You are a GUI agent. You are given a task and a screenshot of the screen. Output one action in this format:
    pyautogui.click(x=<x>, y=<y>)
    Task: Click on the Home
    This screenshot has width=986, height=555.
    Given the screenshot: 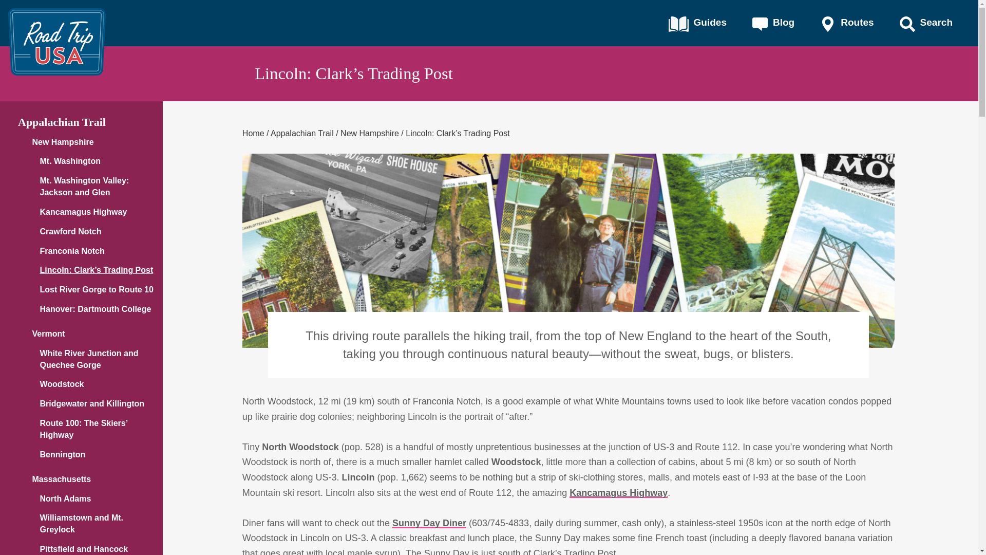 What is the action you would take?
    pyautogui.click(x=253, y=133)
    